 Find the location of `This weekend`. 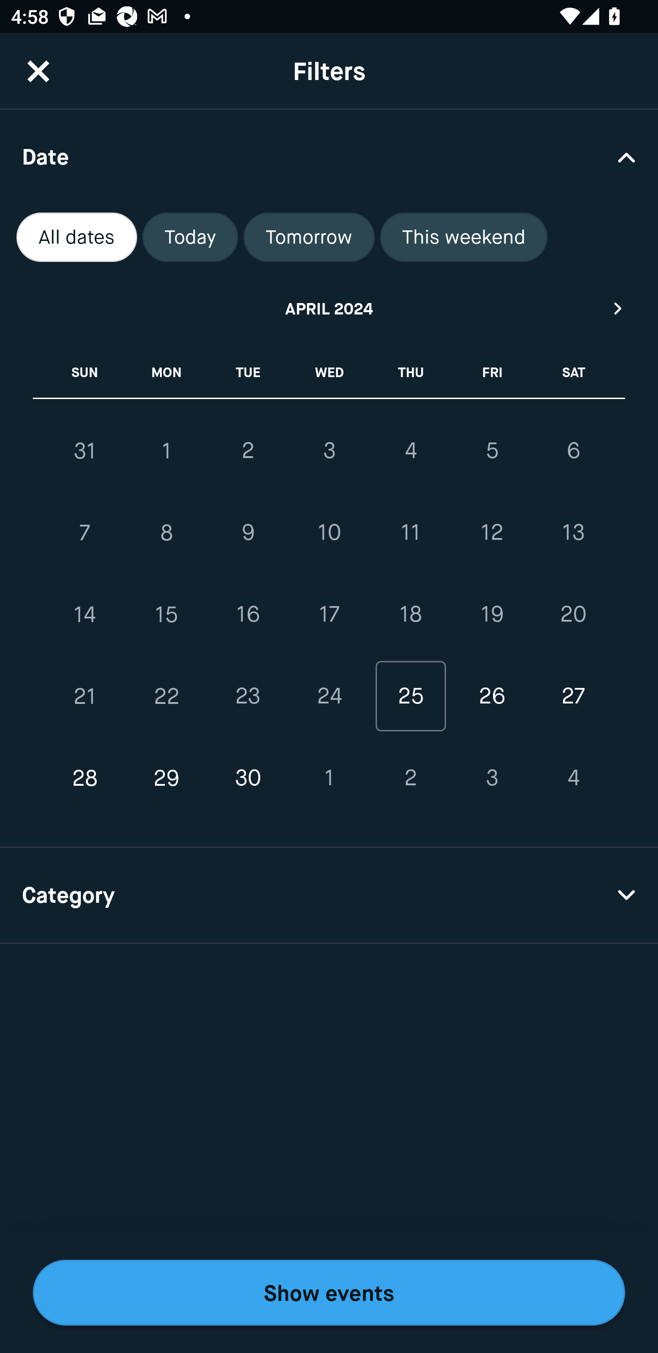

This weekend is located at coordinates (464, 237).